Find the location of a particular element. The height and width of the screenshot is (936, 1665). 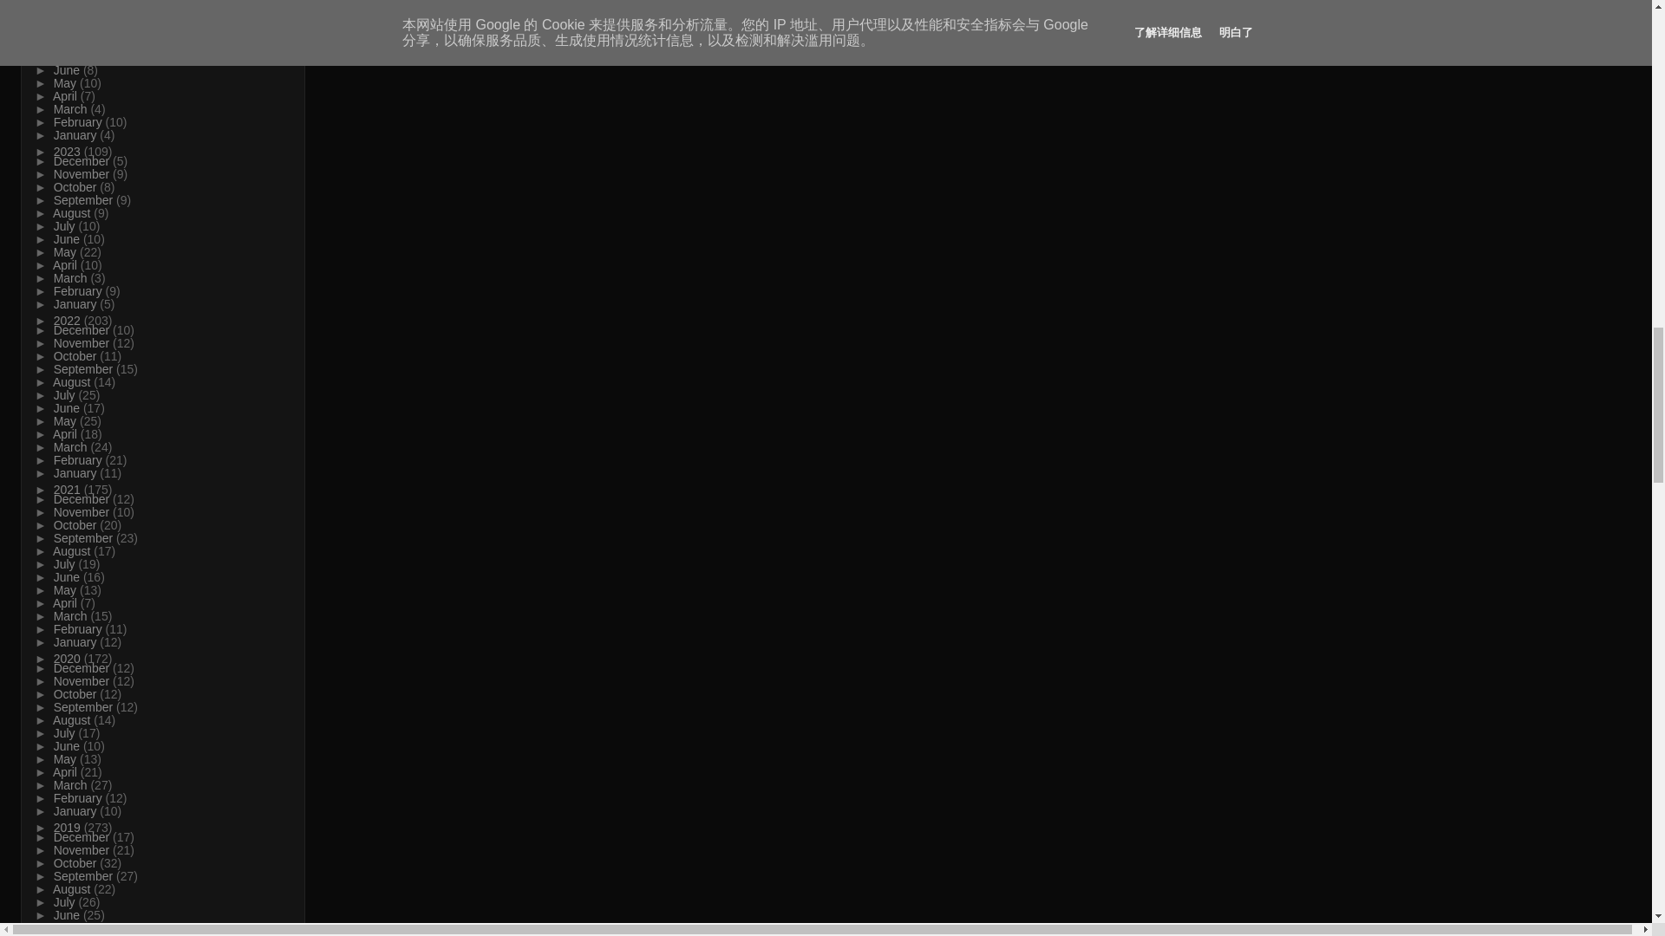

March is located at coordinates (72, 108).